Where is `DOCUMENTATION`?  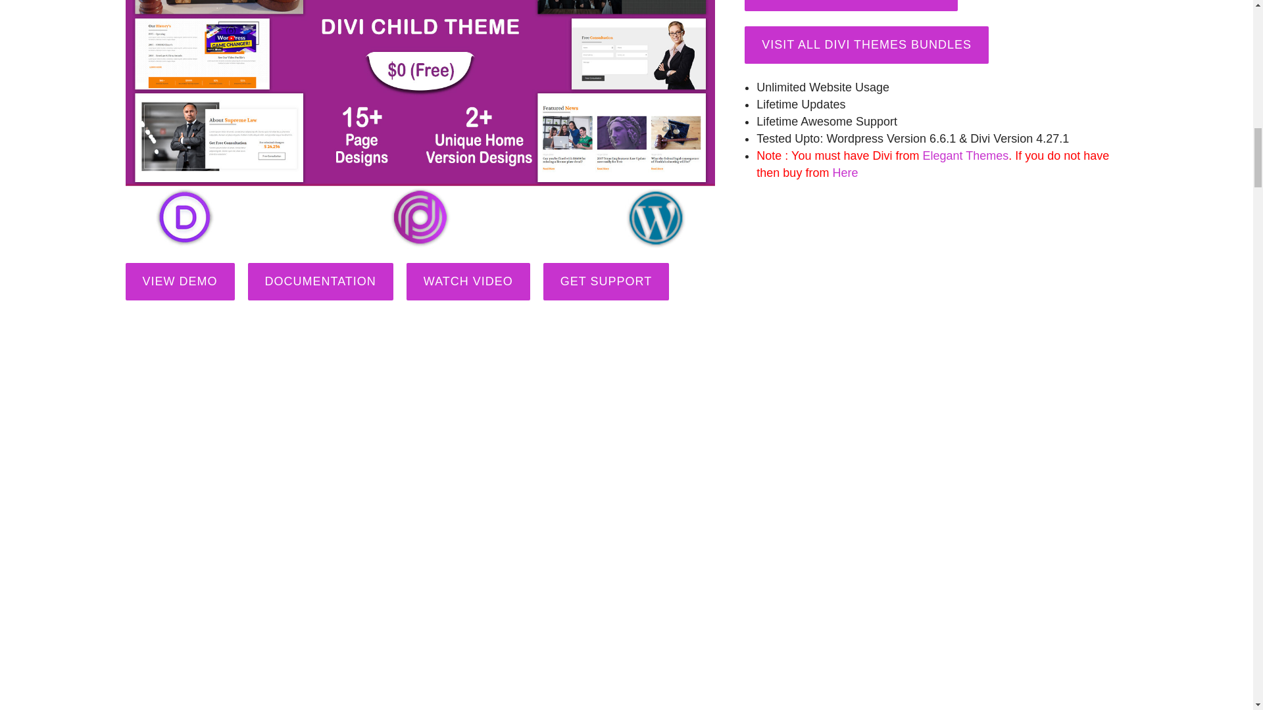 DOCUMENTATION is located at coordinates (320, 281).